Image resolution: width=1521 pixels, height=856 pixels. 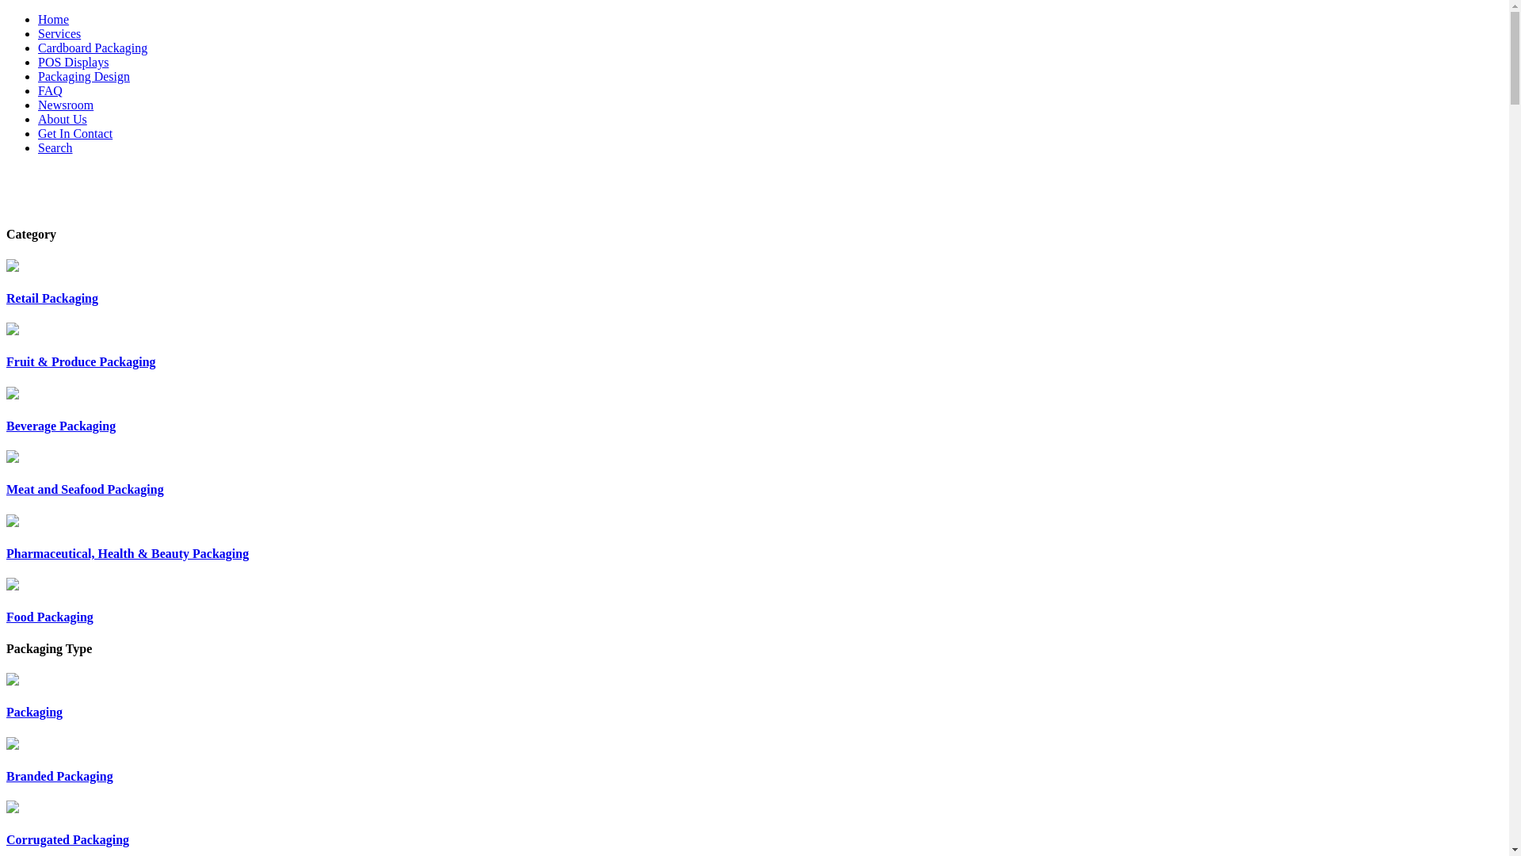 What do you see at coordinates (754, 601) in the screenshot?
I see `Food Packaging` at bounding box center [754, 601].